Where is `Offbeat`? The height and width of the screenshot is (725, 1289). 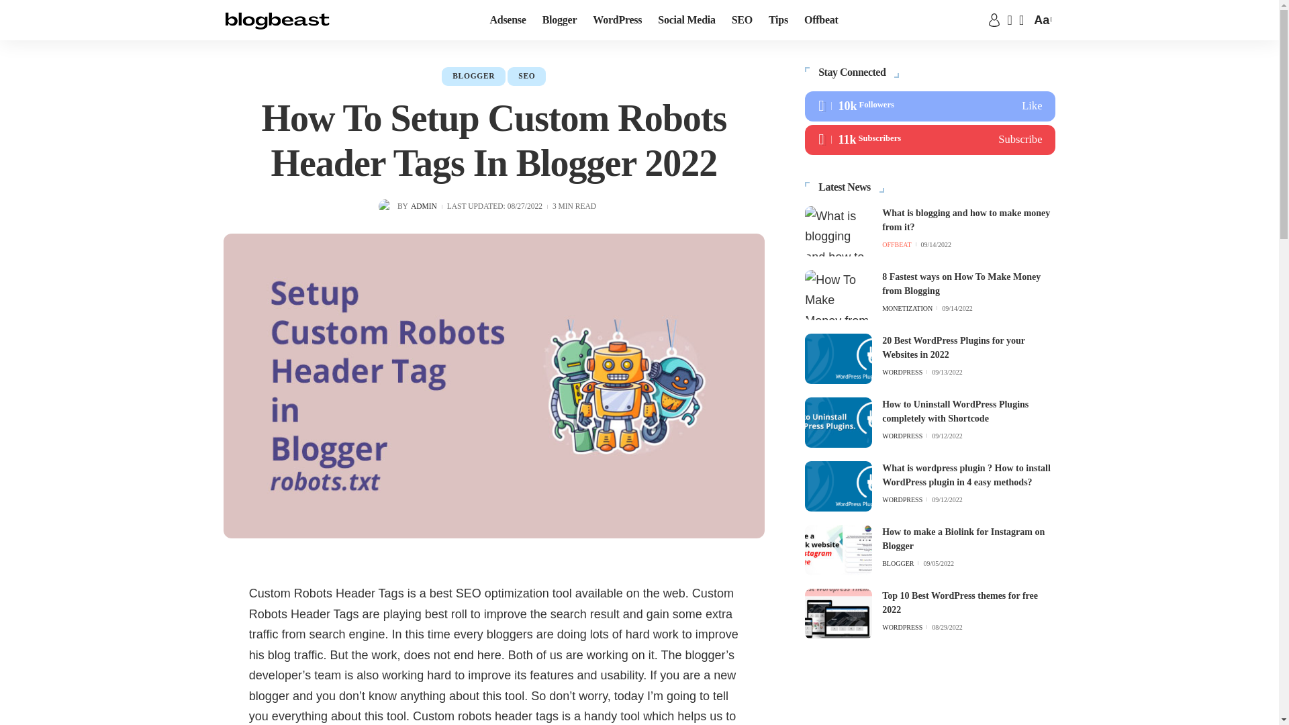
Offbeat is located at coordinates (822, 20).